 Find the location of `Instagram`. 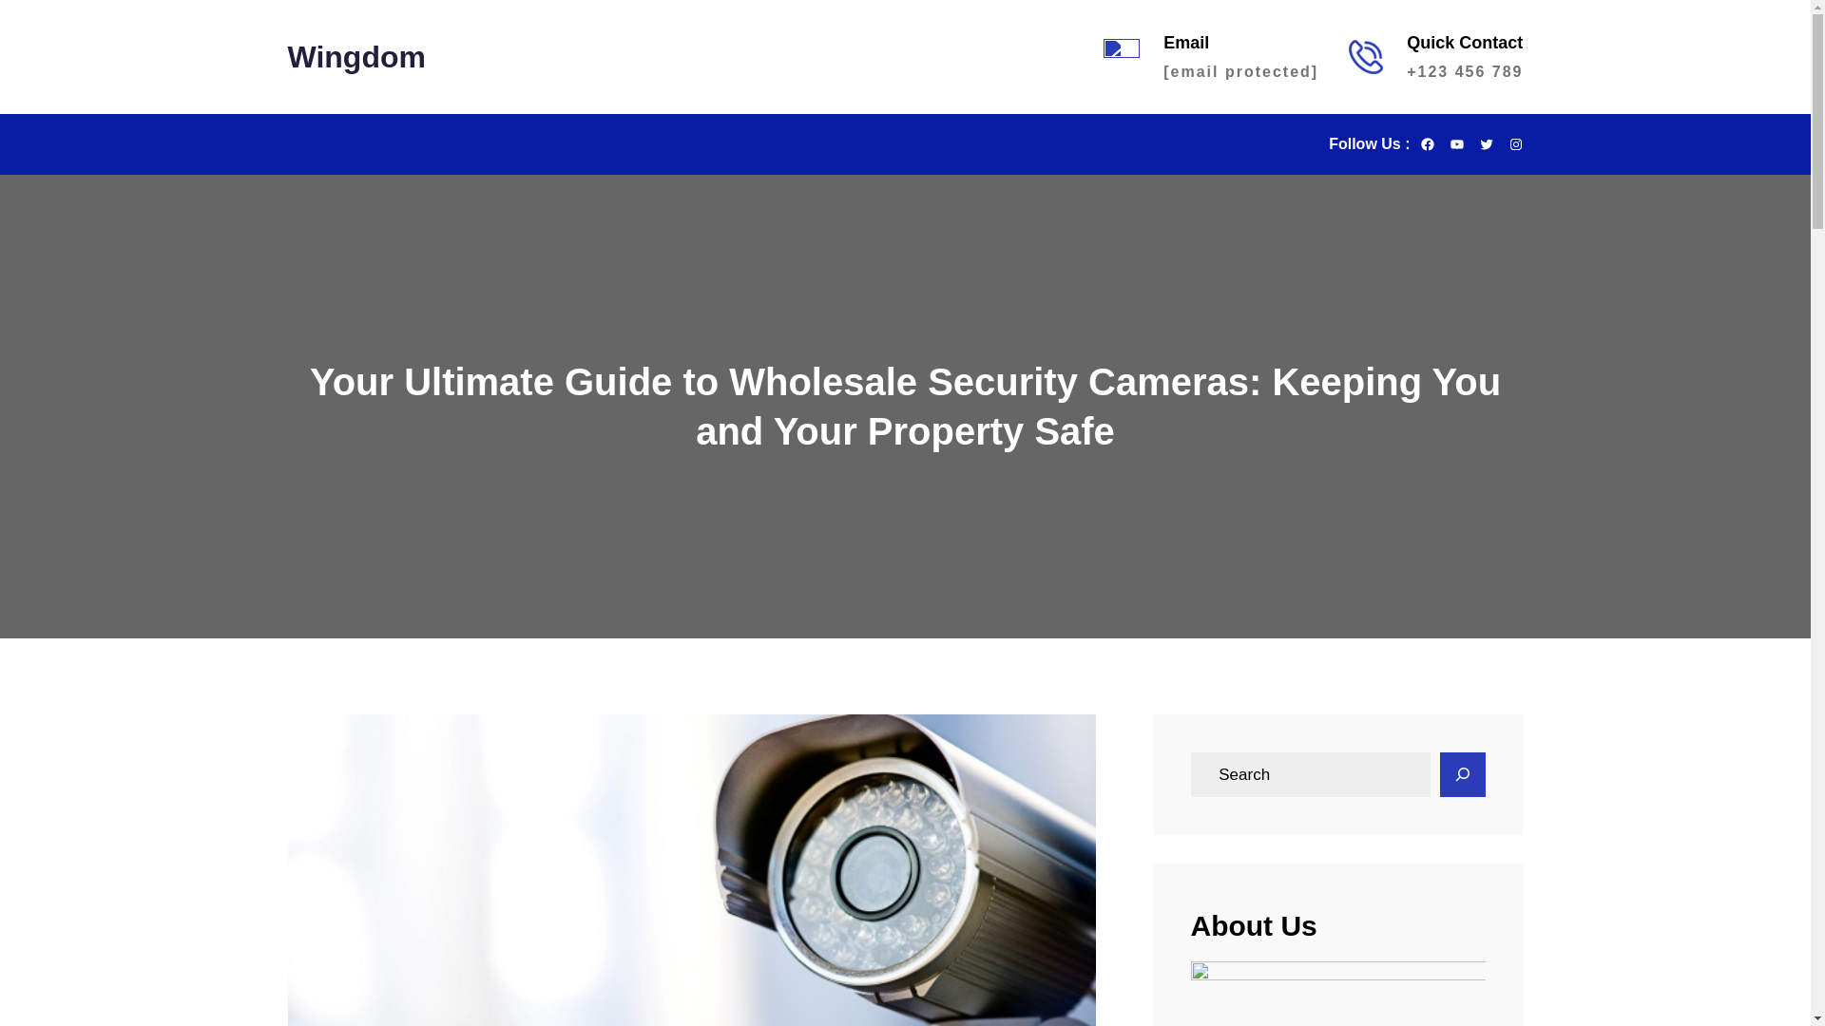

Instagram is located at coordinates (1514, 143).